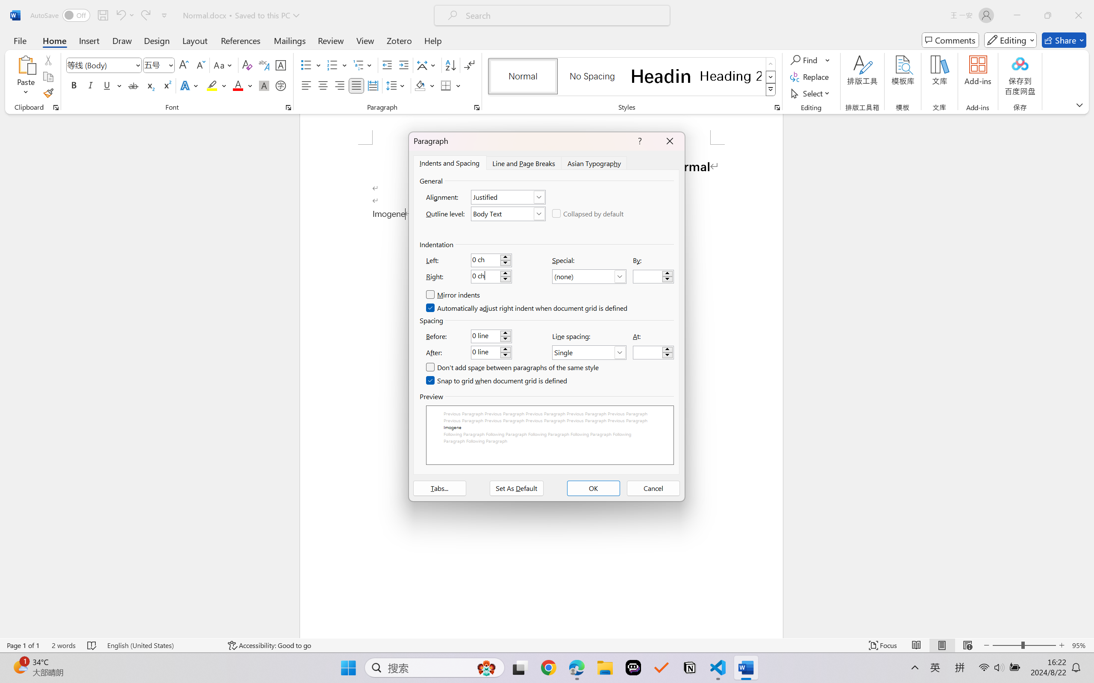 The width and height of the screenshot is (1094, 683). Describe the element at coordinates (771, 77) in the screenshot. I see `Row Down` at that location.